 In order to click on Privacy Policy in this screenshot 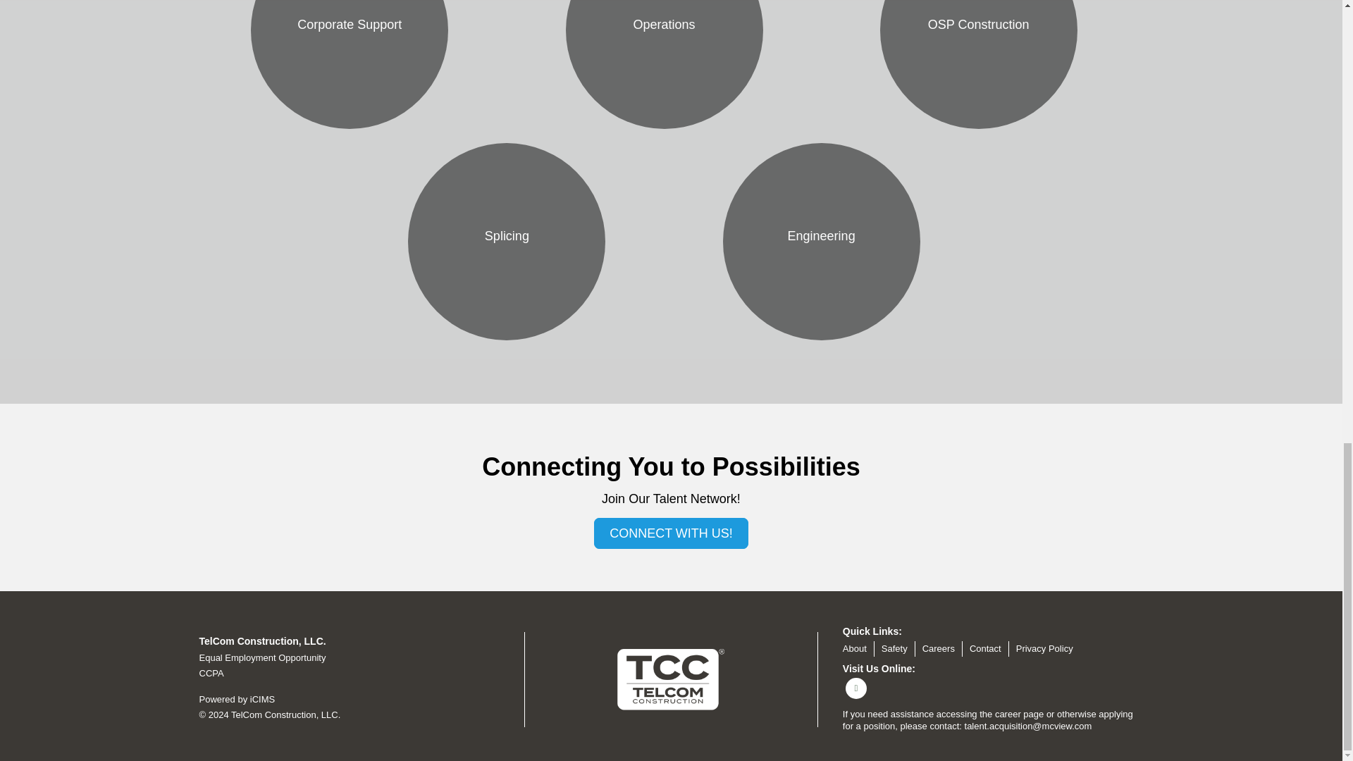, I will do `click(1044, 649)`.